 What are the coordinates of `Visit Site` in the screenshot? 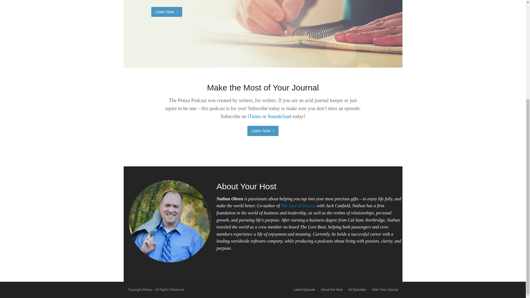 It's located at (167, 12).